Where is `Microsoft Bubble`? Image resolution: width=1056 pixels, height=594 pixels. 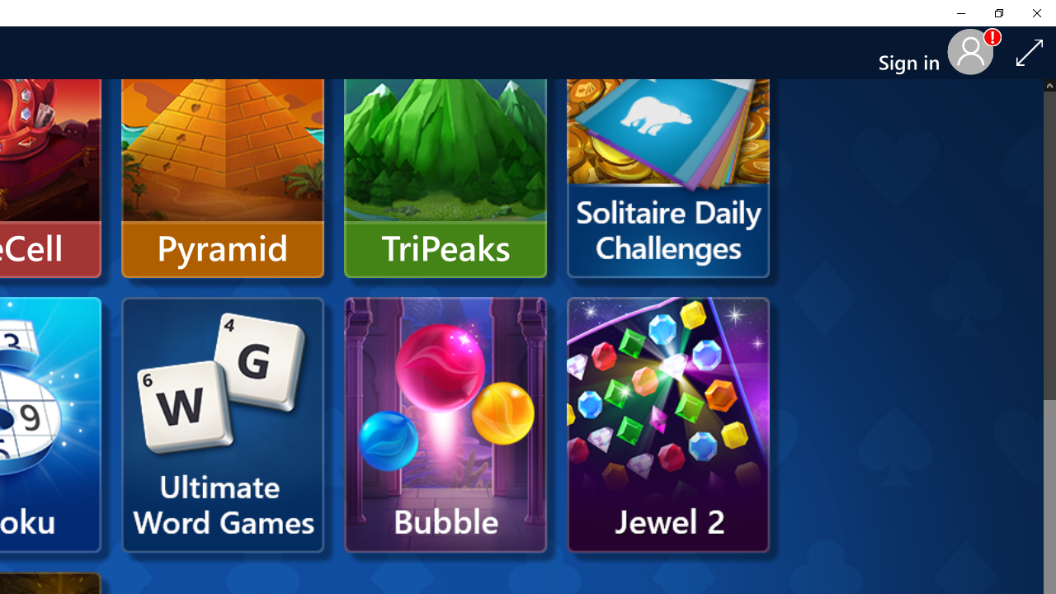
Microsoft Bubble is located at coordinates (445, 425).